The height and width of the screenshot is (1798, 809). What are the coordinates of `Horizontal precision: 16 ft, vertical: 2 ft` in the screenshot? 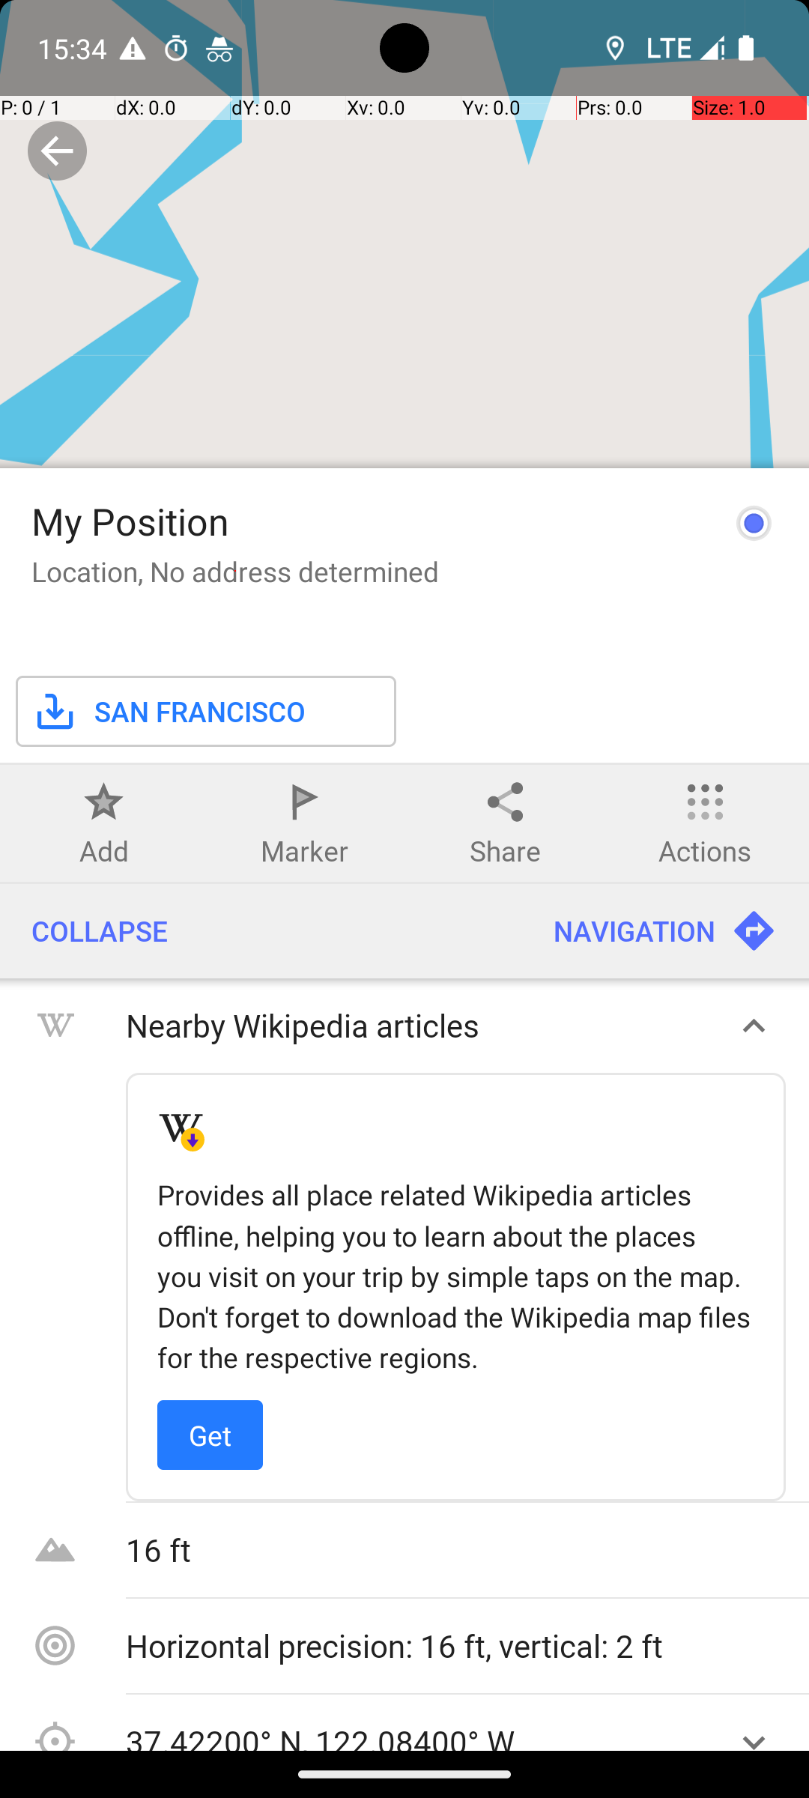 It's located at (458, 1645).